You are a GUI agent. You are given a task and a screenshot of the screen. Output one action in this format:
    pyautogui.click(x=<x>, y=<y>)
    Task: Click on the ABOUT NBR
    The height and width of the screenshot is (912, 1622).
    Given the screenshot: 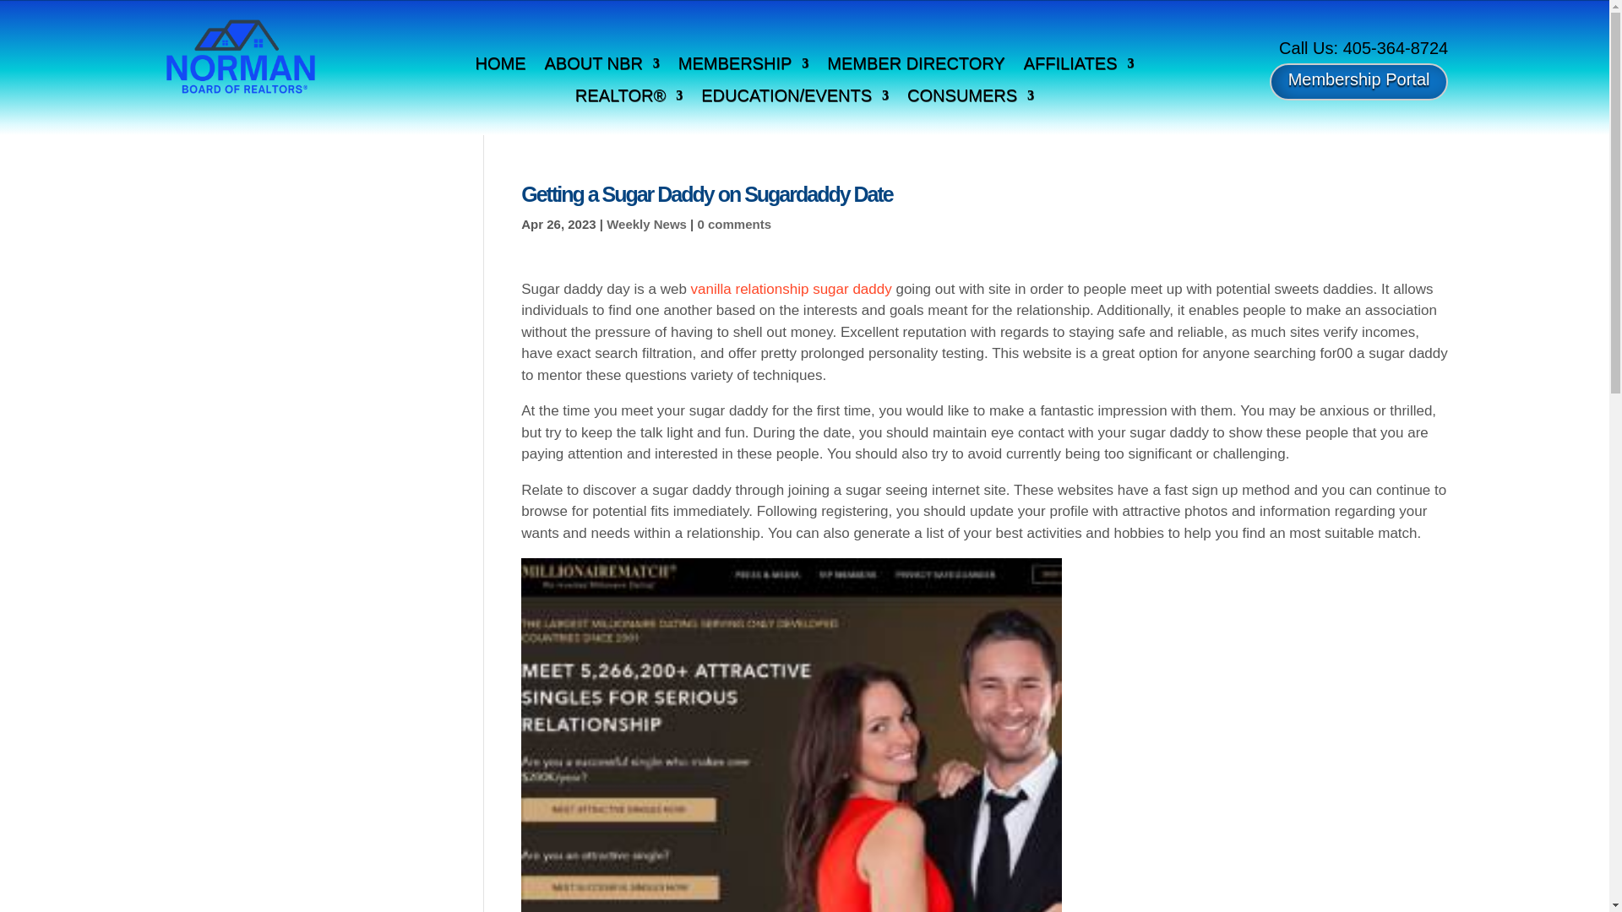 What is the action you would take?
    pyautogui.click(x=601, y=66)
    